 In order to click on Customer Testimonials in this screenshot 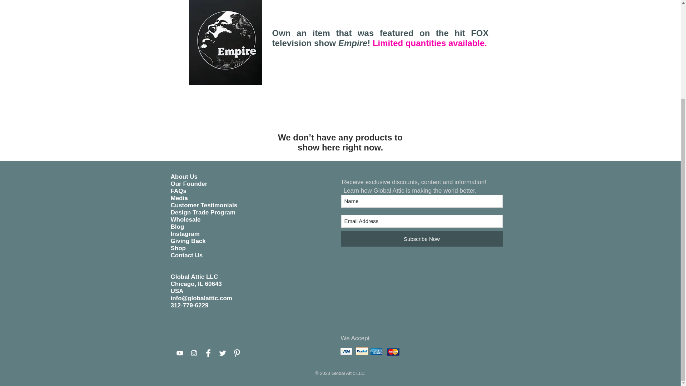, I will do `click(204, 205)`.